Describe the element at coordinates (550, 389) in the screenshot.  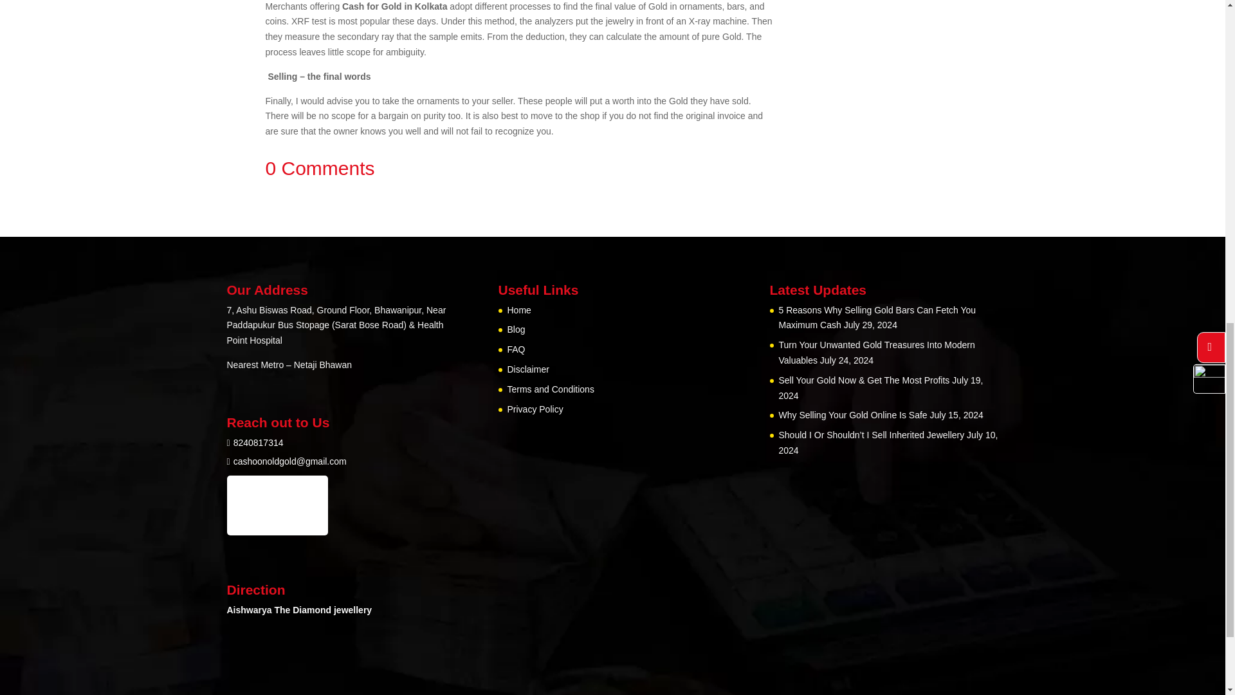
I see `Terms and Conditions` at that location.